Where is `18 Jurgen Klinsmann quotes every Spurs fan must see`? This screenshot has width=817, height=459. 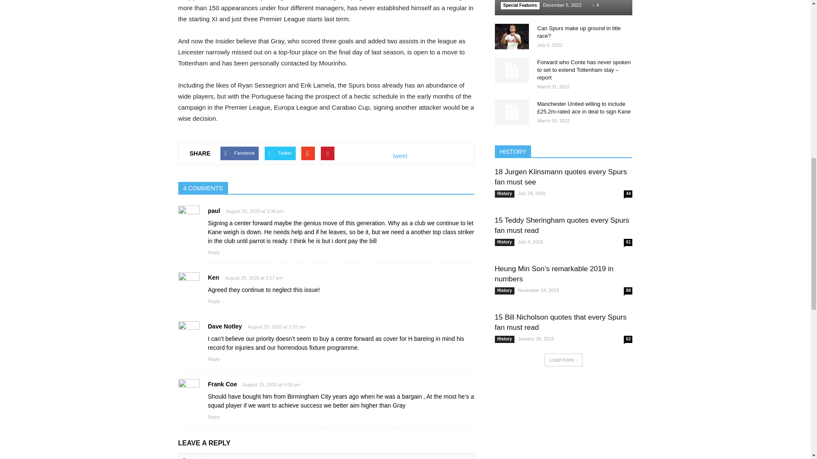 18 Jurgen Klinsmann quotes every Spurs fan must see is located at coordinates (560, 177).